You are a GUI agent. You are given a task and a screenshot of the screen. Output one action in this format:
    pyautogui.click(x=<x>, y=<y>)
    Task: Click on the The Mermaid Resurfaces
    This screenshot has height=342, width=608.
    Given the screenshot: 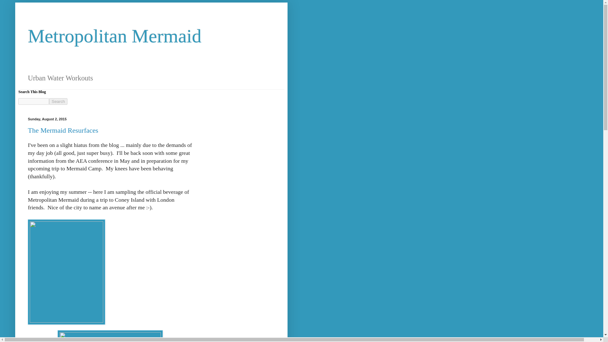 What is the action you would take?
    pyautogui.click(x=63, y=130)
    